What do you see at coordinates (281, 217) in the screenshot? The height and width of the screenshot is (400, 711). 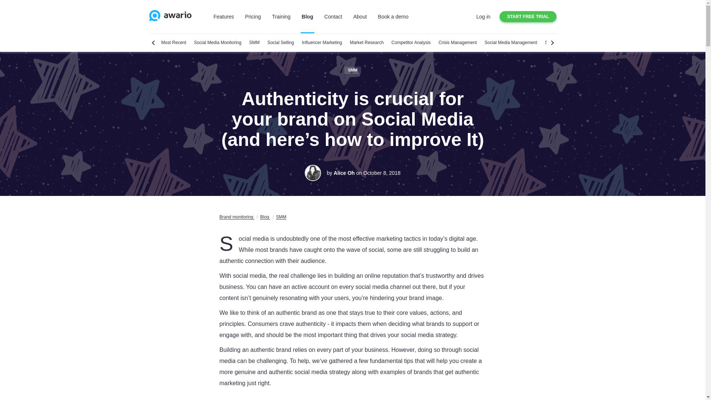 I see `Brand monitoring` at bounding box center [281, 217].